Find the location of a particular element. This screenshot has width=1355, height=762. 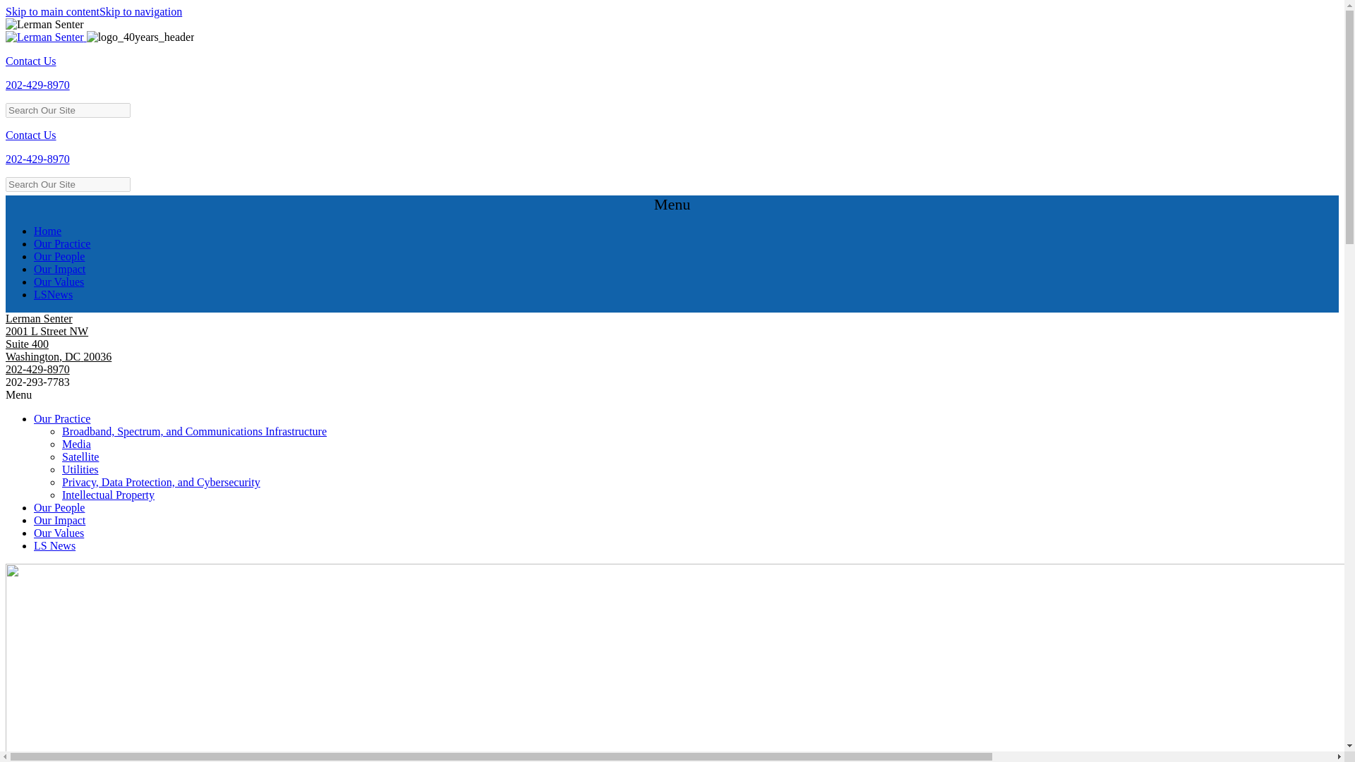

Contact Us is located at coordinates (31, 61).